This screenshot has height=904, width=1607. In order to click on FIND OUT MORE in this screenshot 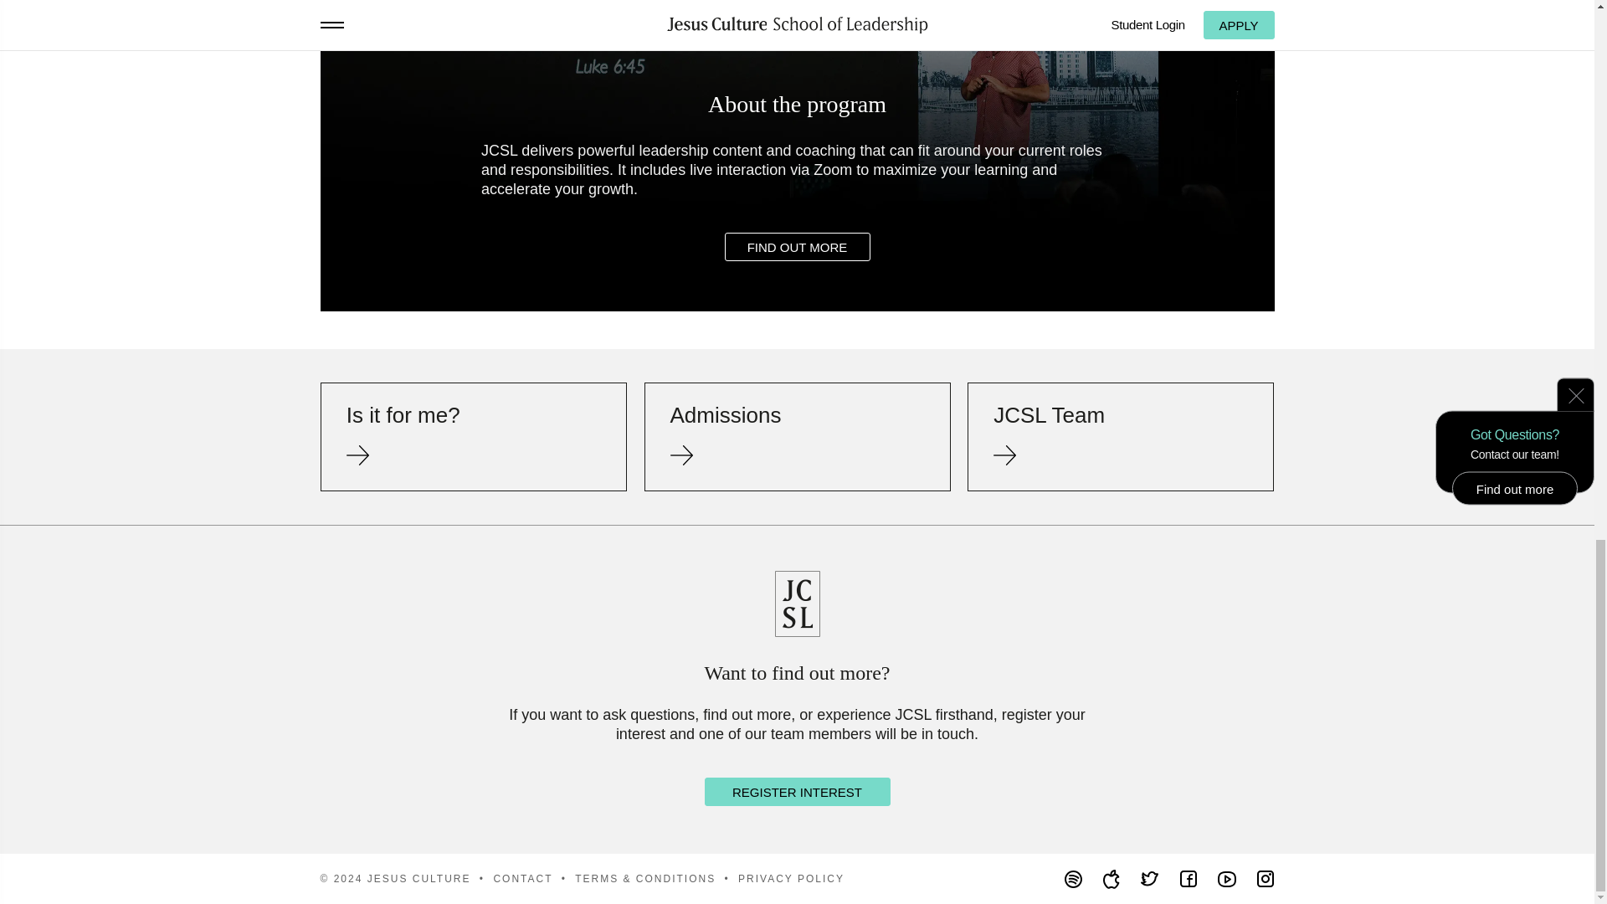, I will do `click(797, 246)`.